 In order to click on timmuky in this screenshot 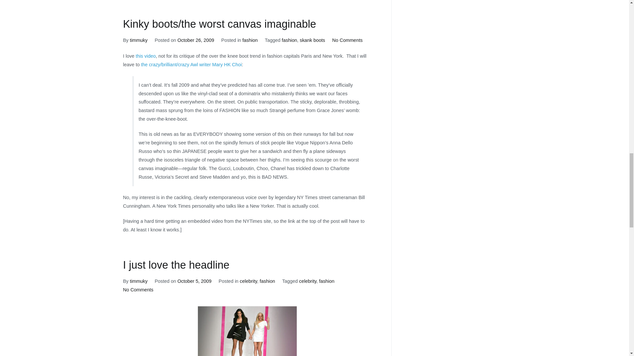, I will do `click(139, 40)`.